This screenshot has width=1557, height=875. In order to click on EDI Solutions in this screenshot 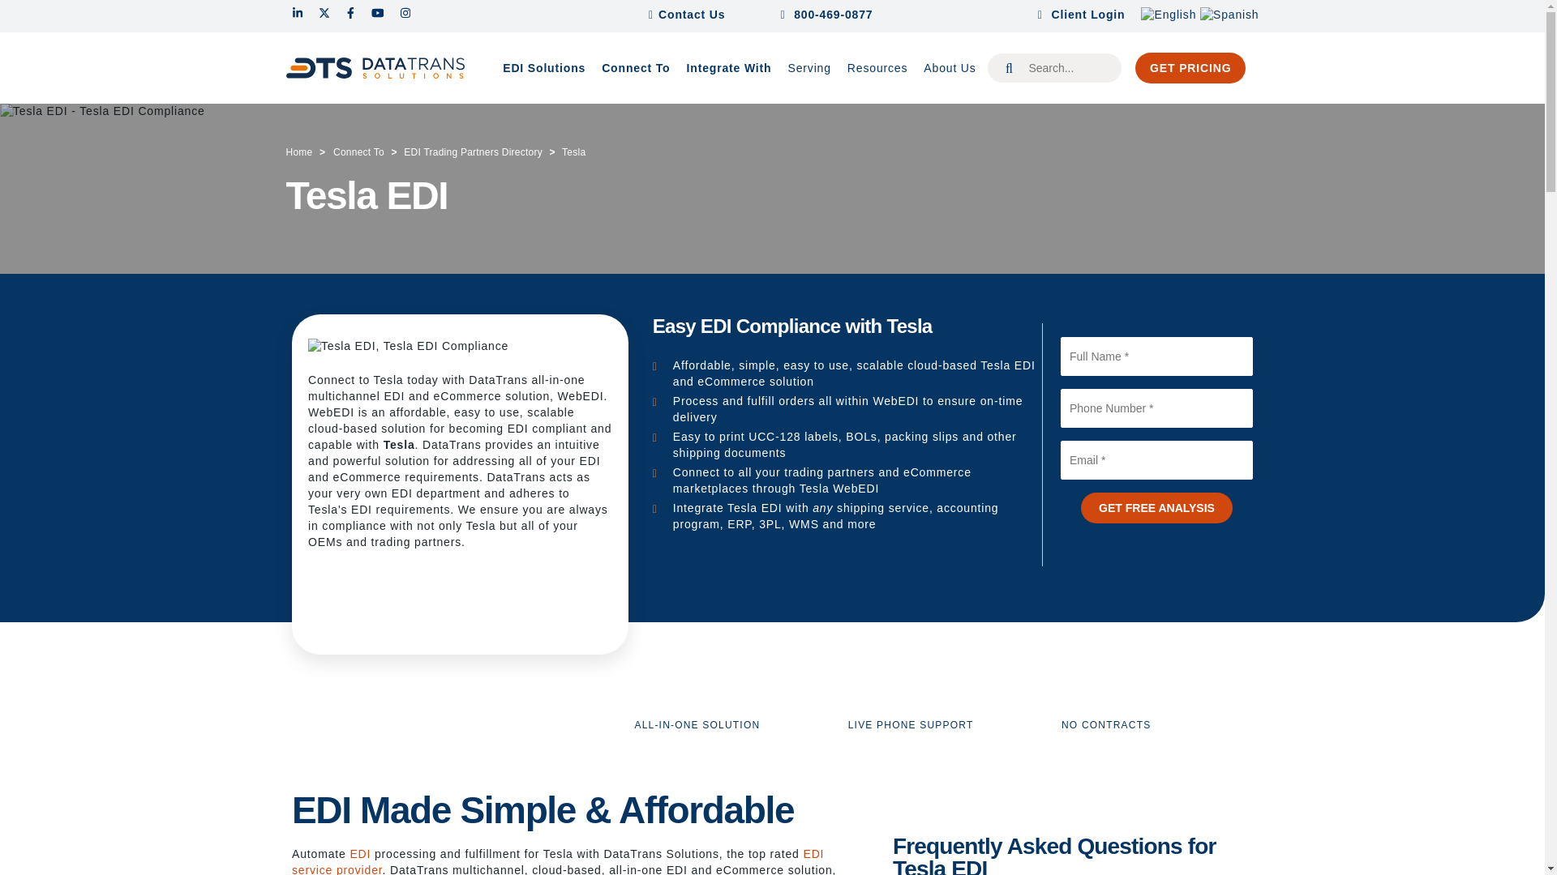, I will do `click(543, 68)`.